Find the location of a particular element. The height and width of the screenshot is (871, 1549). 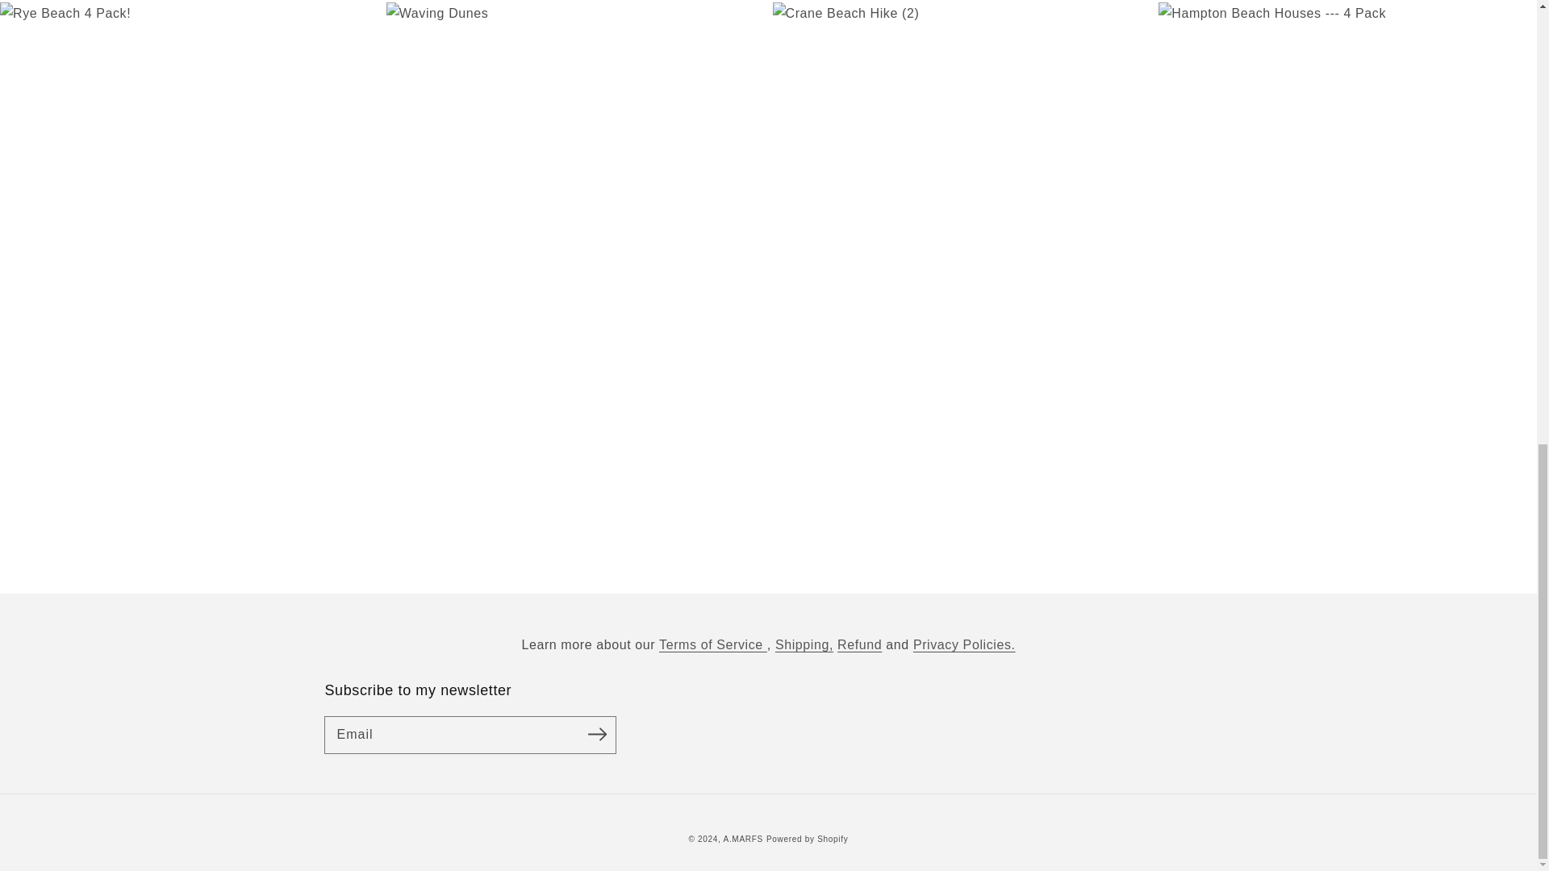

Terms of Service is located at coordinates (713, 644).